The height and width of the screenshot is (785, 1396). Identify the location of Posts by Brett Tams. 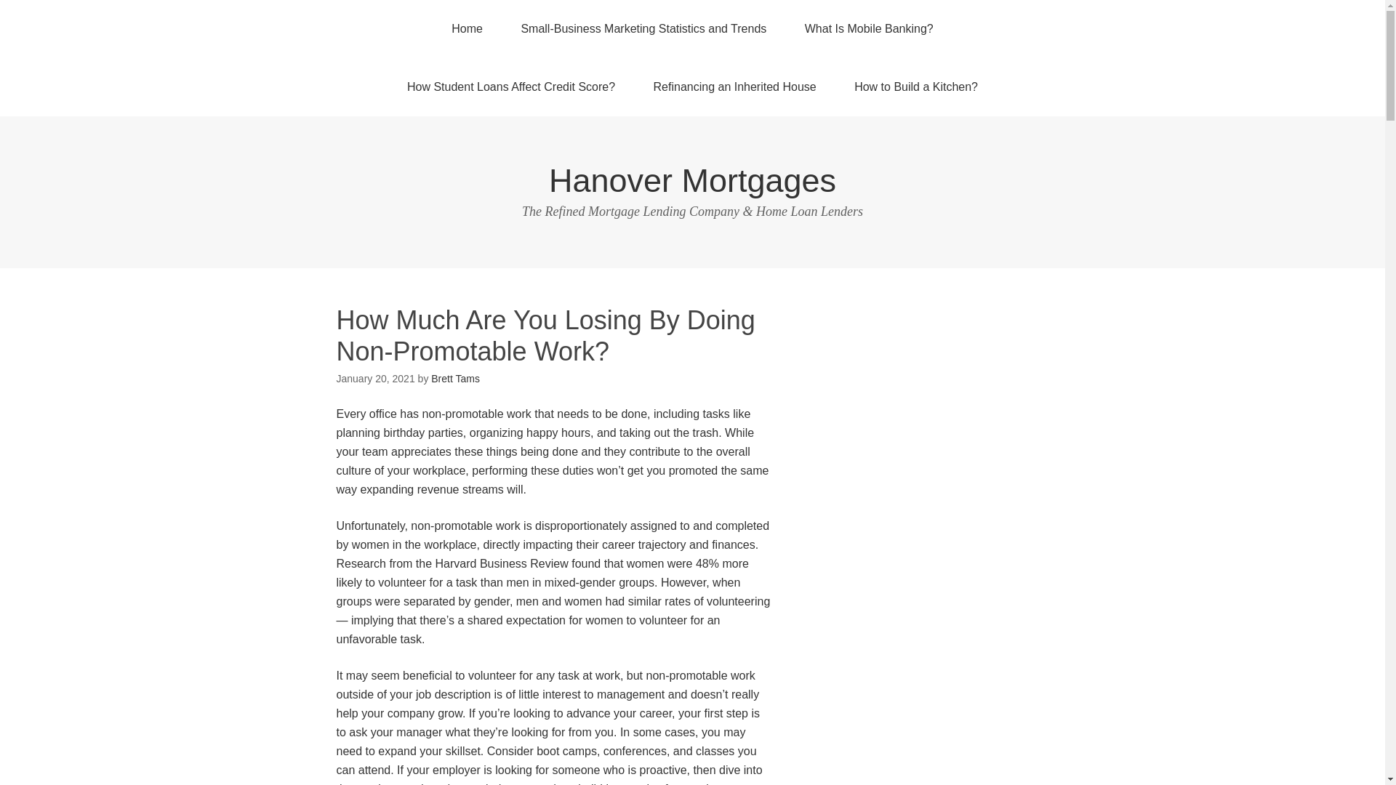
(455, 379).